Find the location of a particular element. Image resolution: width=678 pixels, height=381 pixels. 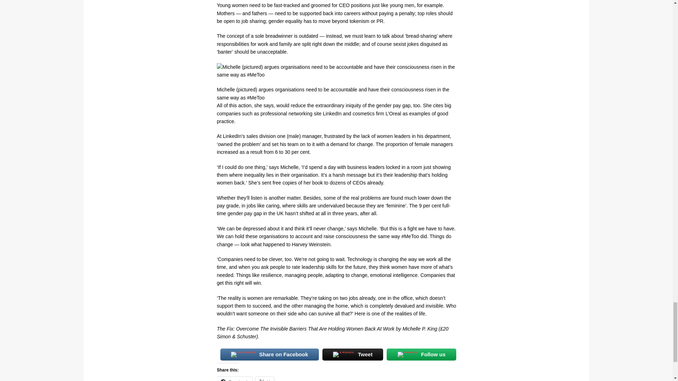

Facebook is located at coordinates (234, 379).